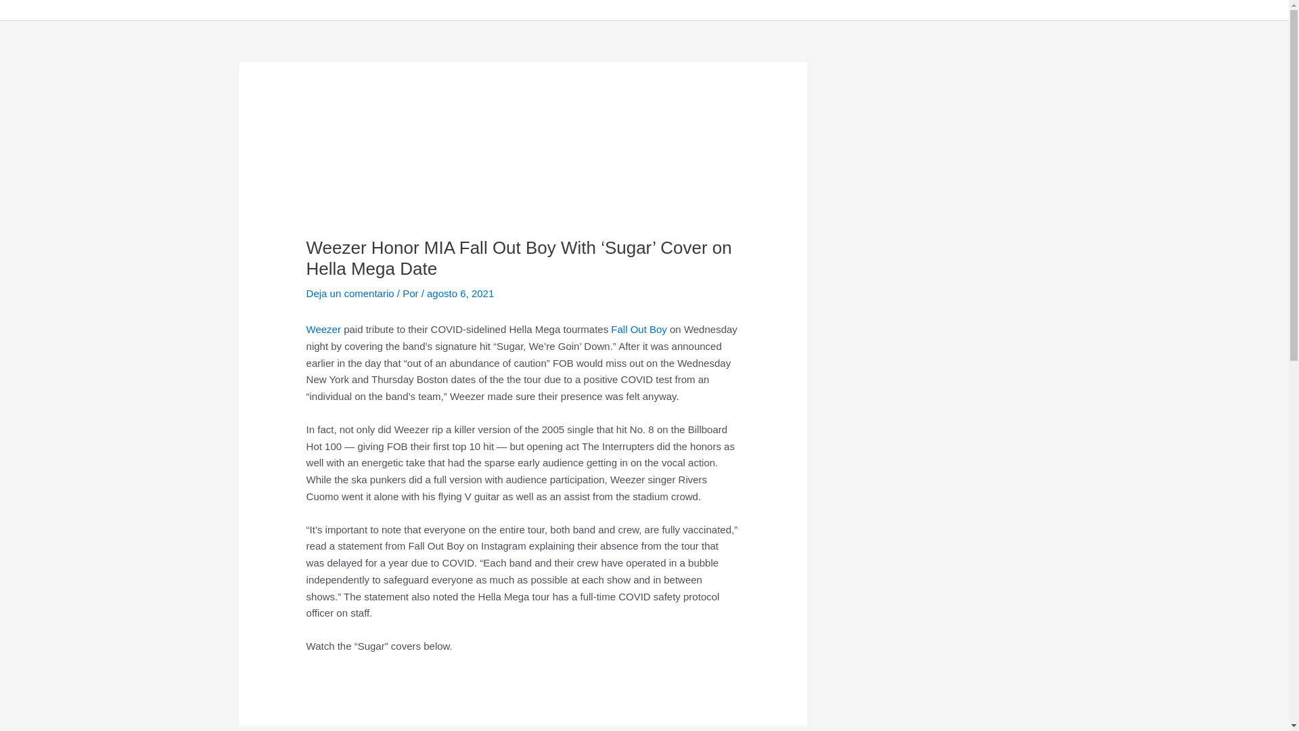 The image size is (1299, 731). I want to click on Weezer, so click(323, 329).